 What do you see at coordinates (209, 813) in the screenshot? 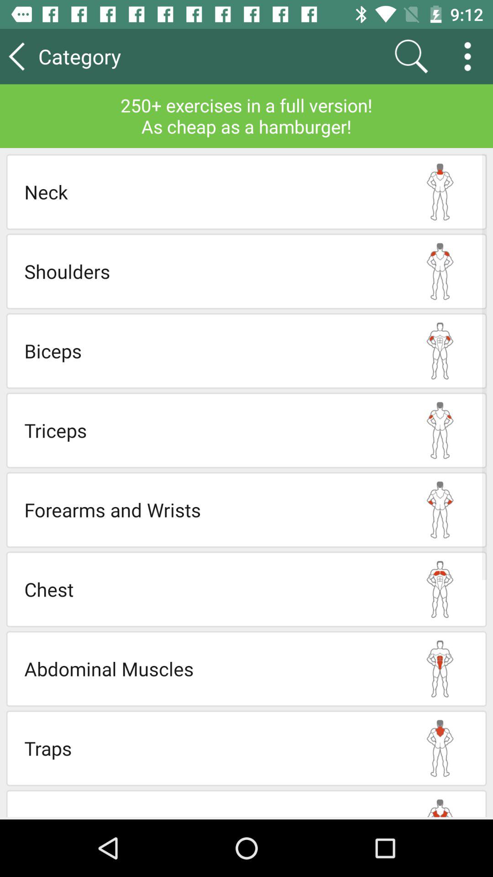
I see `swipe to lats` at bounding box center [209, 813].